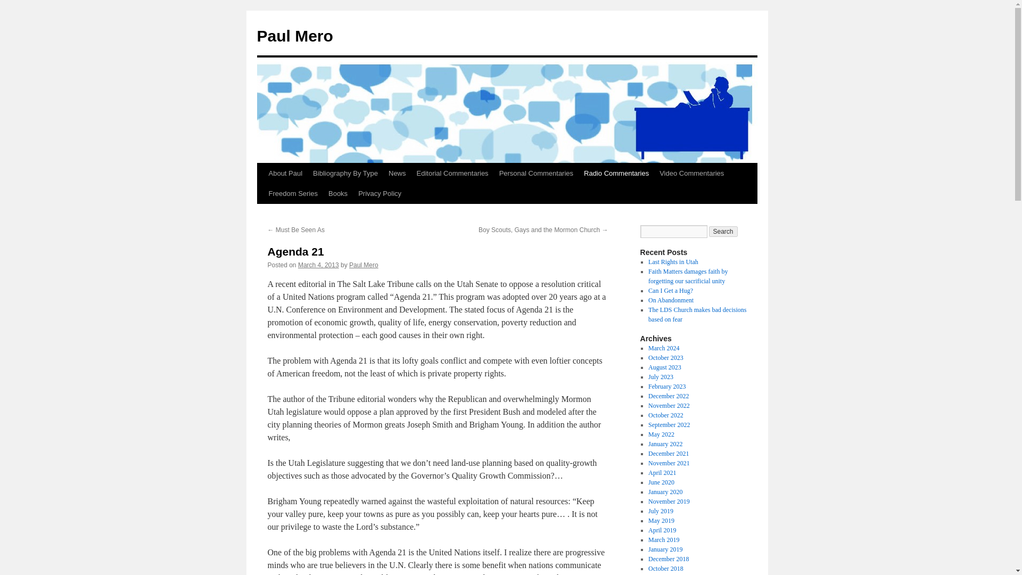  Describe the element at coordinates (661, 376) in the screenshot. I see `July 2023` at that location.